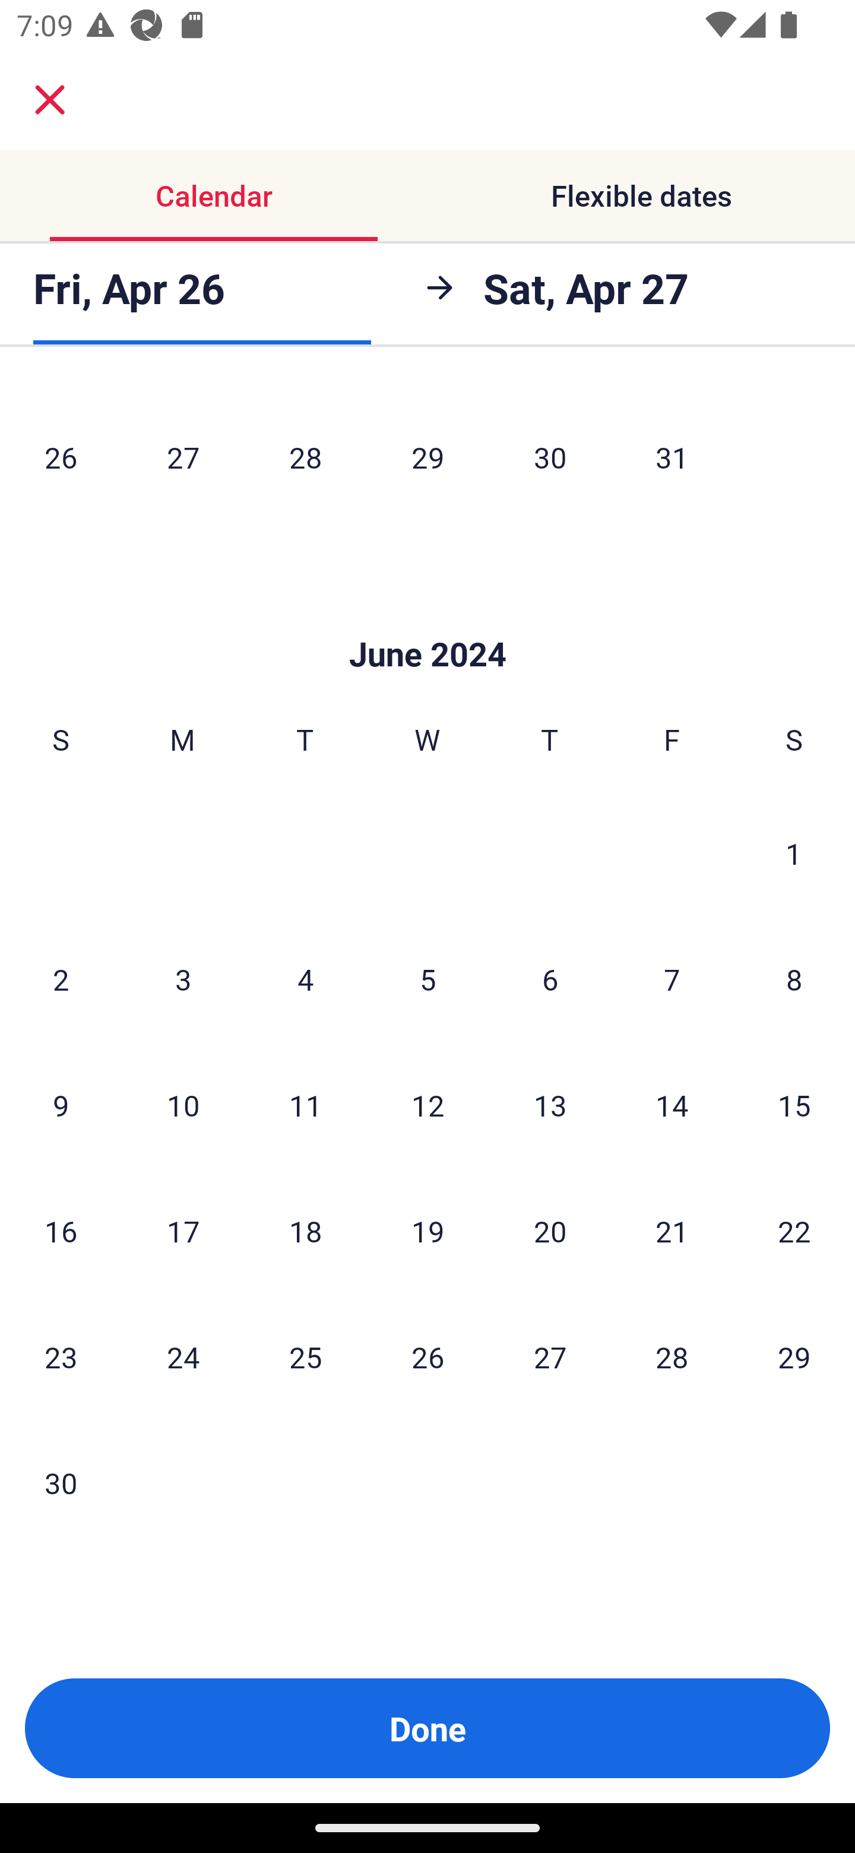 Image resolution: width=855 pixels, height=1853 pixels. Describe the element at coordinates (305, 1356) in the screenshot. I see `25 Tuesday, June 25, 2024` at that location.